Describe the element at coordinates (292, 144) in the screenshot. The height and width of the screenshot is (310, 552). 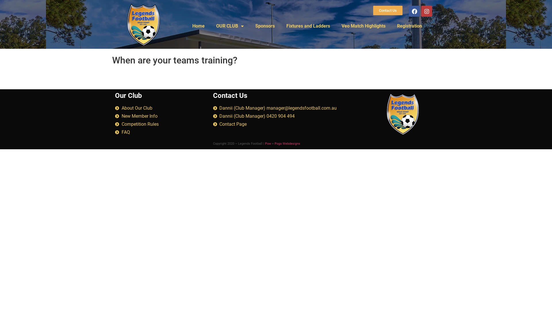
I see `Webdesigns` at that location.